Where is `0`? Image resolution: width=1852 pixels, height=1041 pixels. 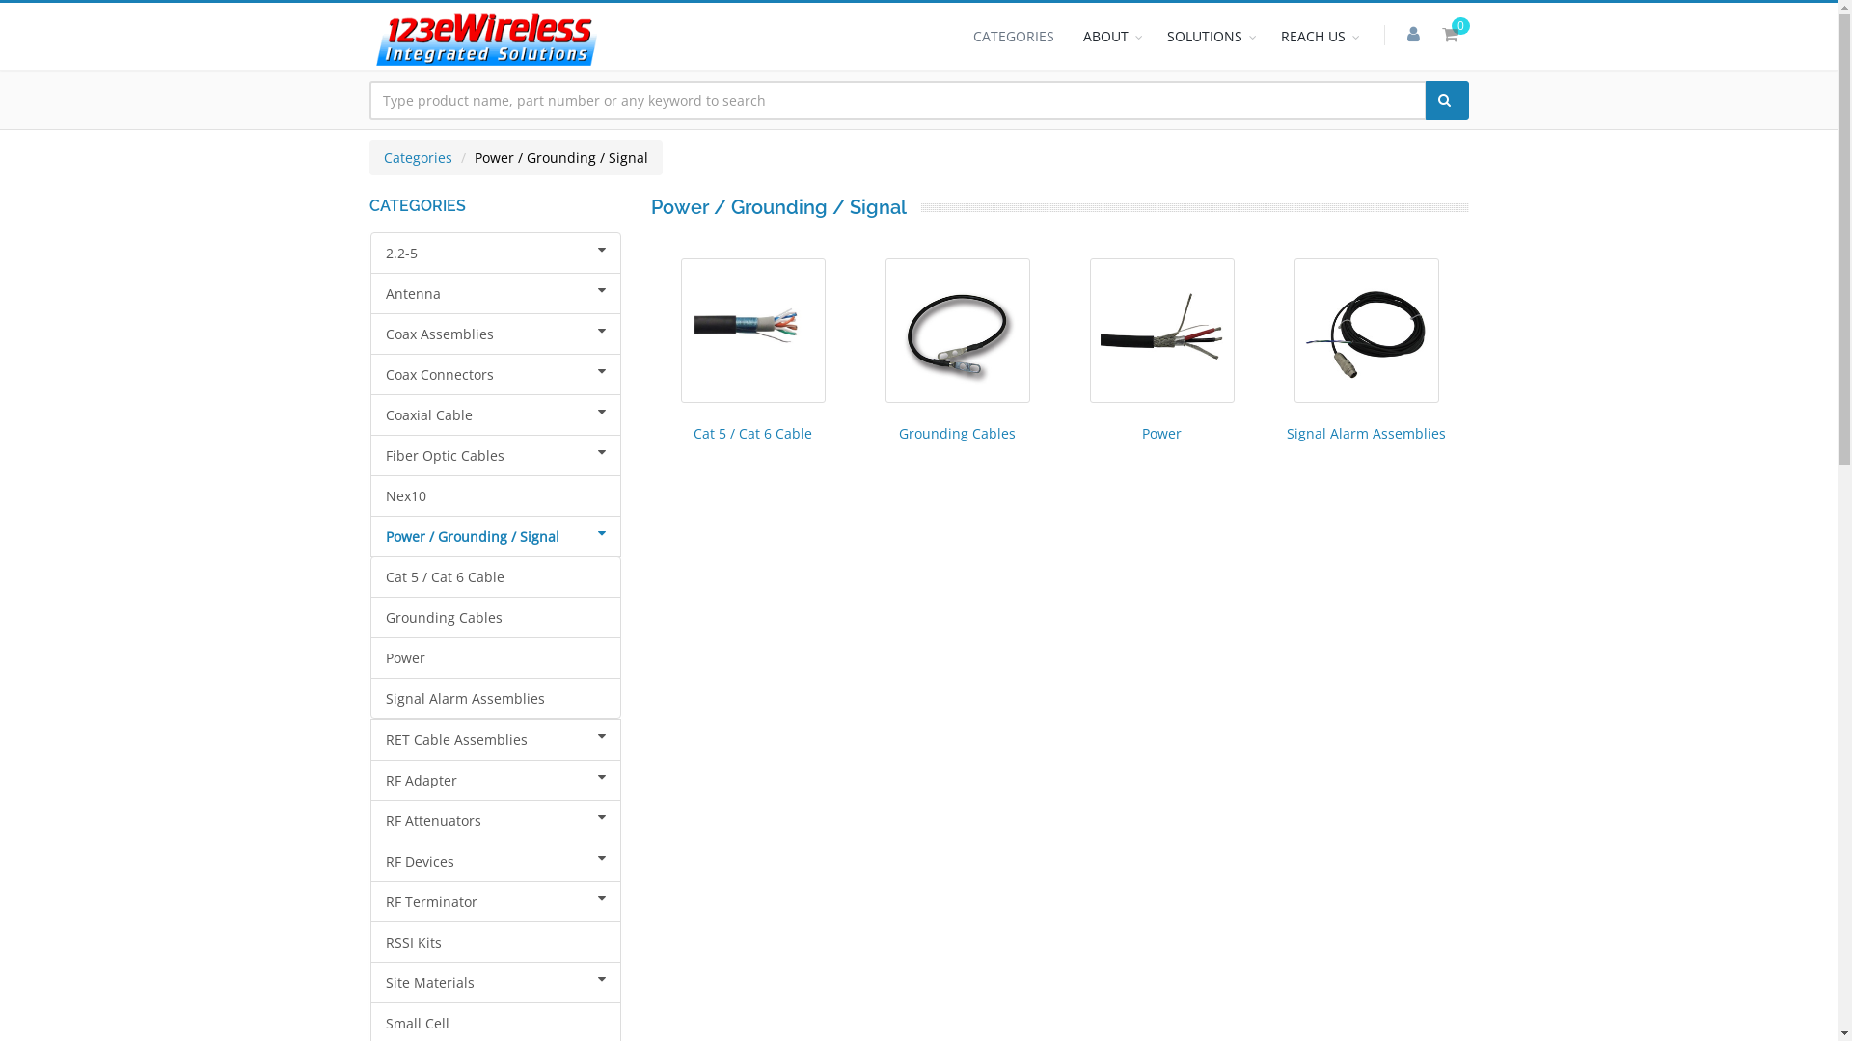
0 is located at coordinates (1452, 35).